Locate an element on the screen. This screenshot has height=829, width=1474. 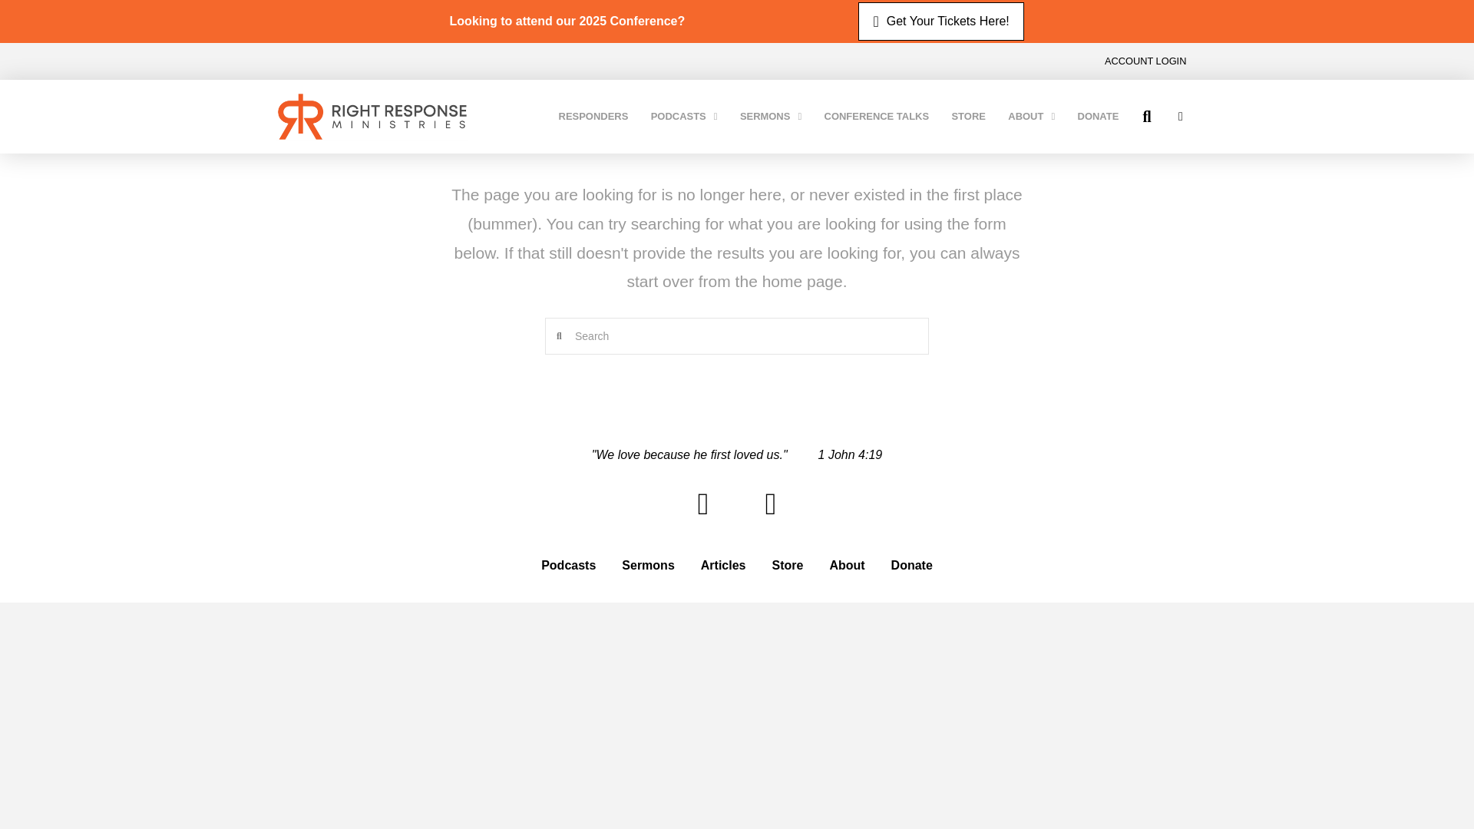
Donate is located at coordinates (912, 565).